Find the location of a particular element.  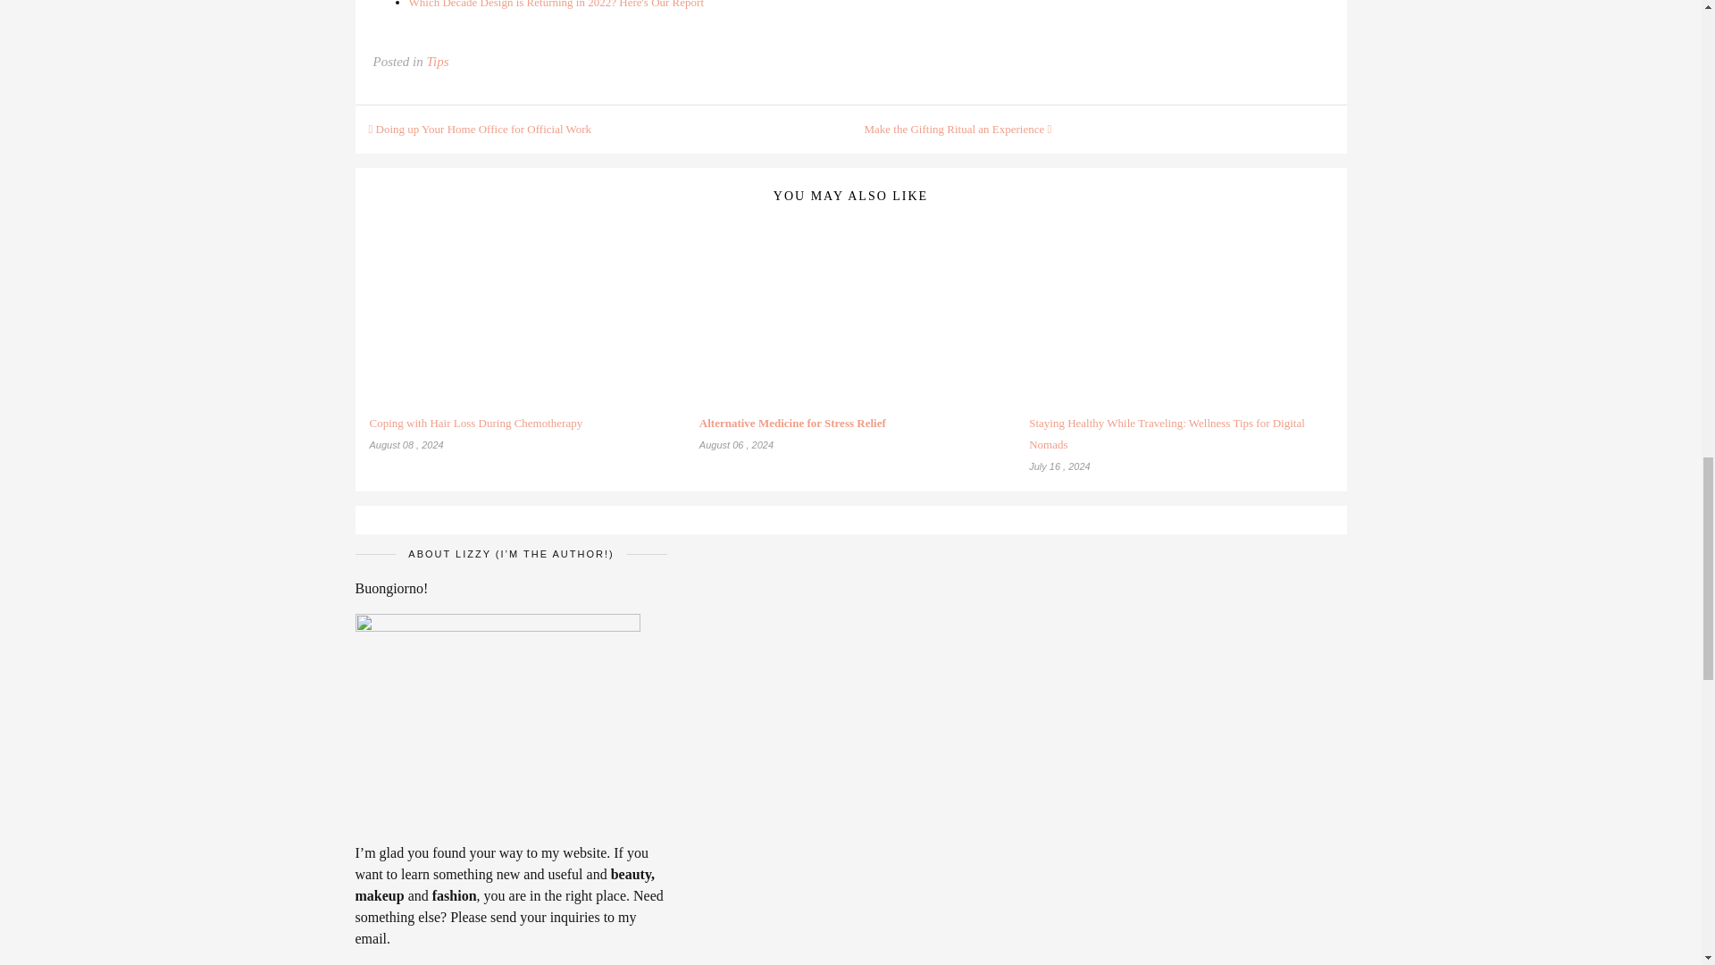

Tips is located at coordinates (557, 4).